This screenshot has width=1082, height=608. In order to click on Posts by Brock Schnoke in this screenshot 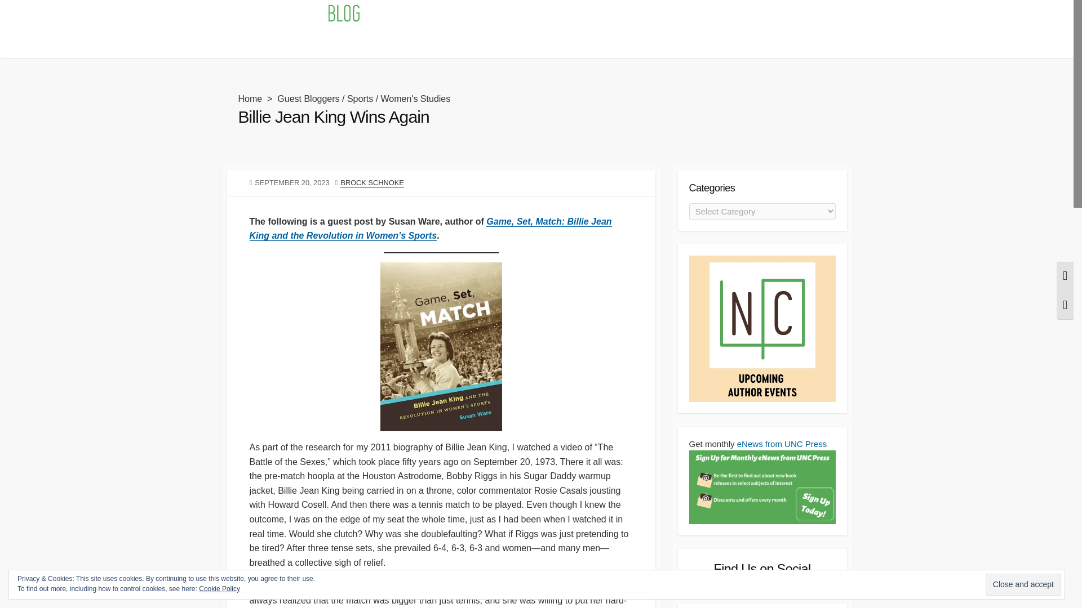, I will do `click(372, 182)`.